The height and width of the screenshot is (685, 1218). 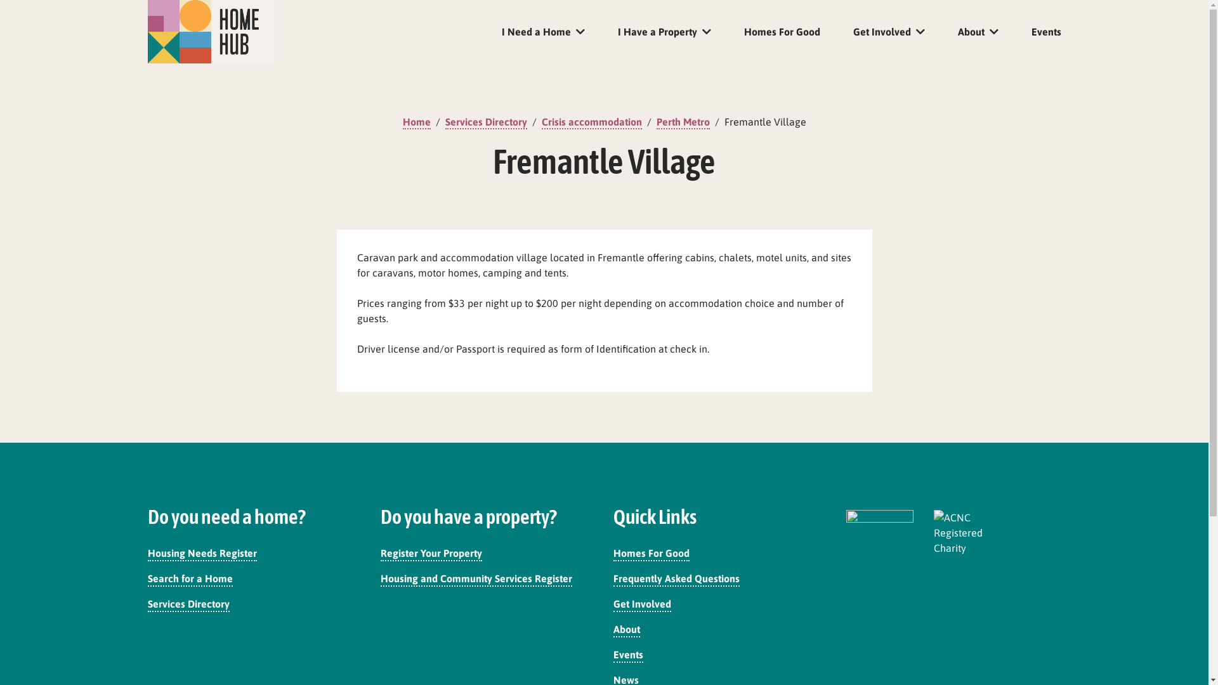 What do you see at coordinates (628, 656) in the screenshot?
I see `Events` at bounding box center [628, 656].